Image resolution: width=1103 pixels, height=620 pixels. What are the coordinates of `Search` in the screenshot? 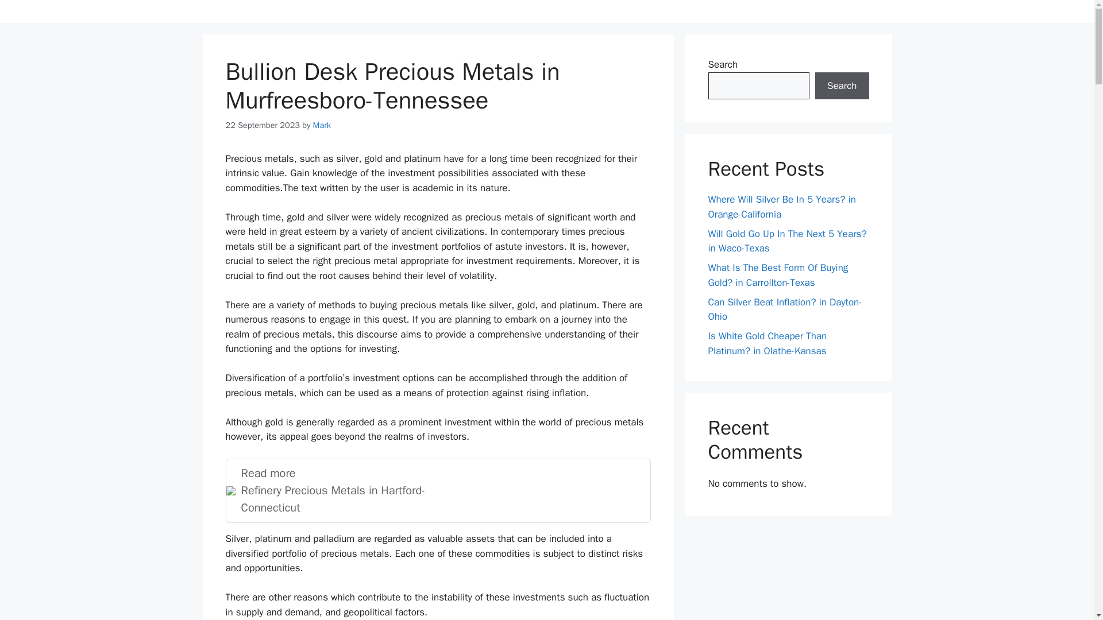 It's located at (438, 491).